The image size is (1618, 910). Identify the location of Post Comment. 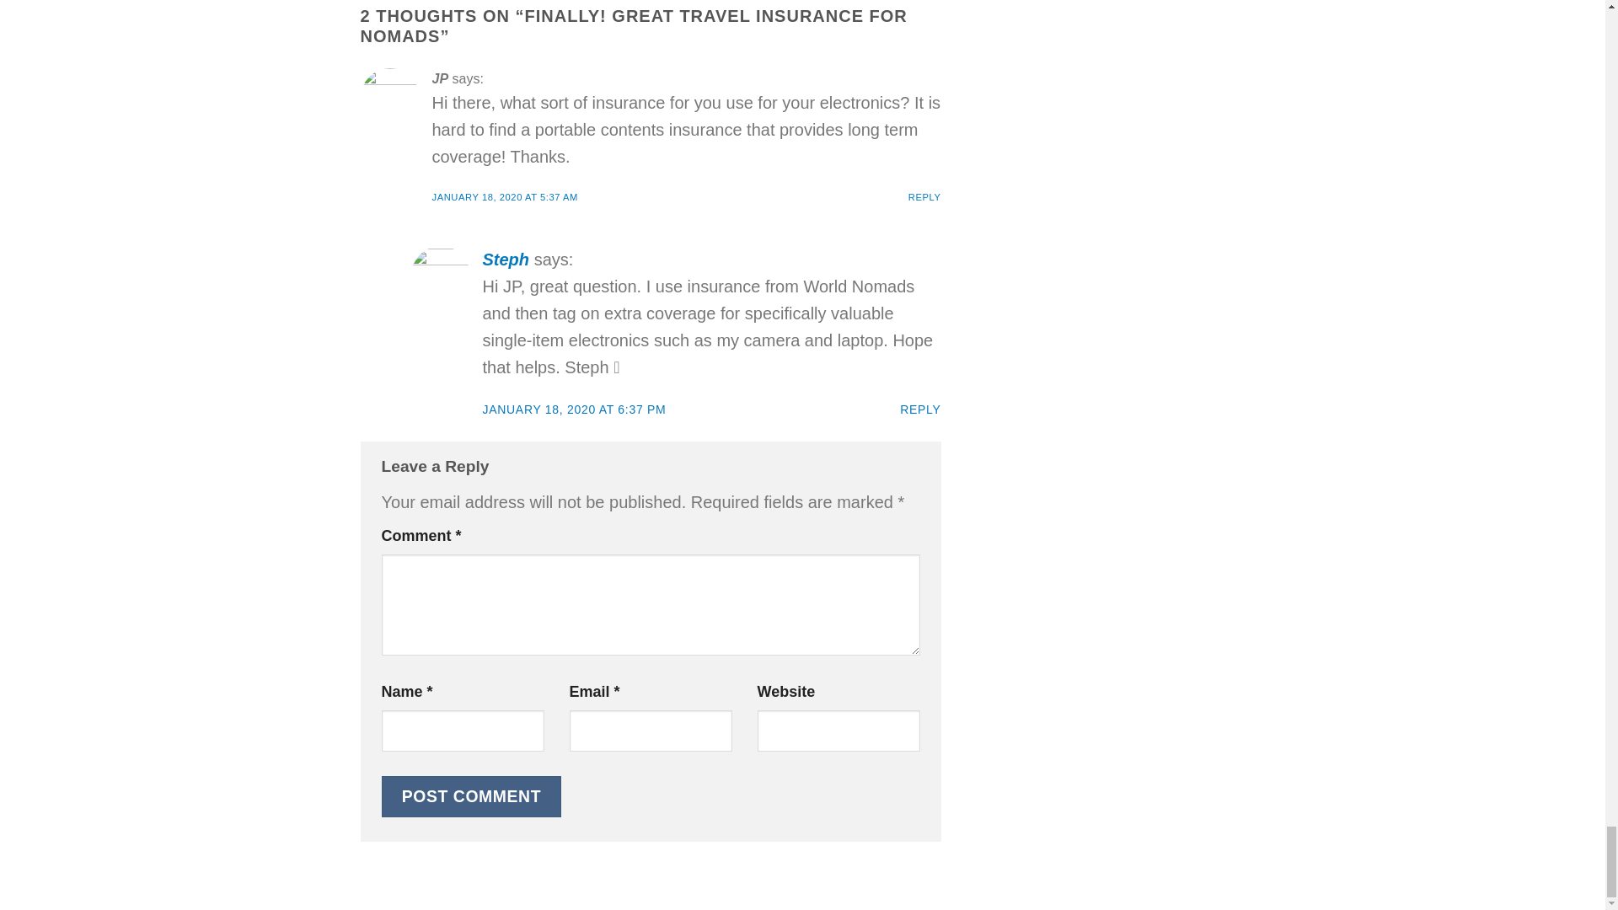
(470, 796).